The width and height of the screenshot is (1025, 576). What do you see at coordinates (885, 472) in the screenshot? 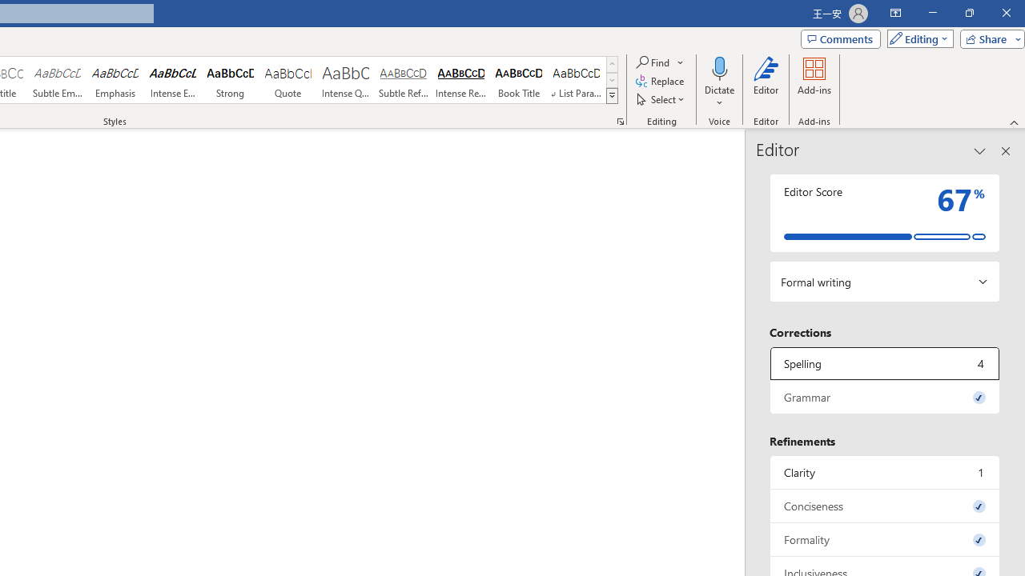
I see `Clarity, 1 issue. Press space or enter to review items.` at bounding box center [885, 472].